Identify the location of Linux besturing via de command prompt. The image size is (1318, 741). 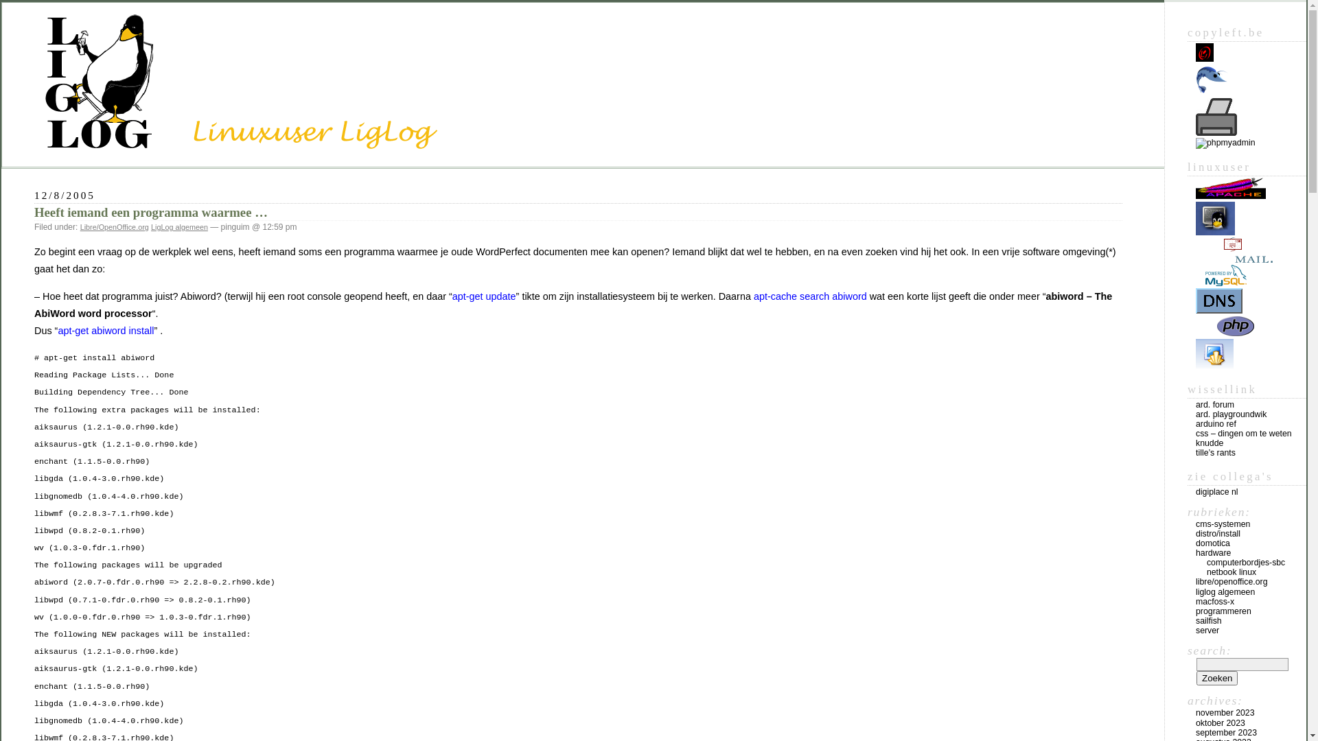
(1215, 233).